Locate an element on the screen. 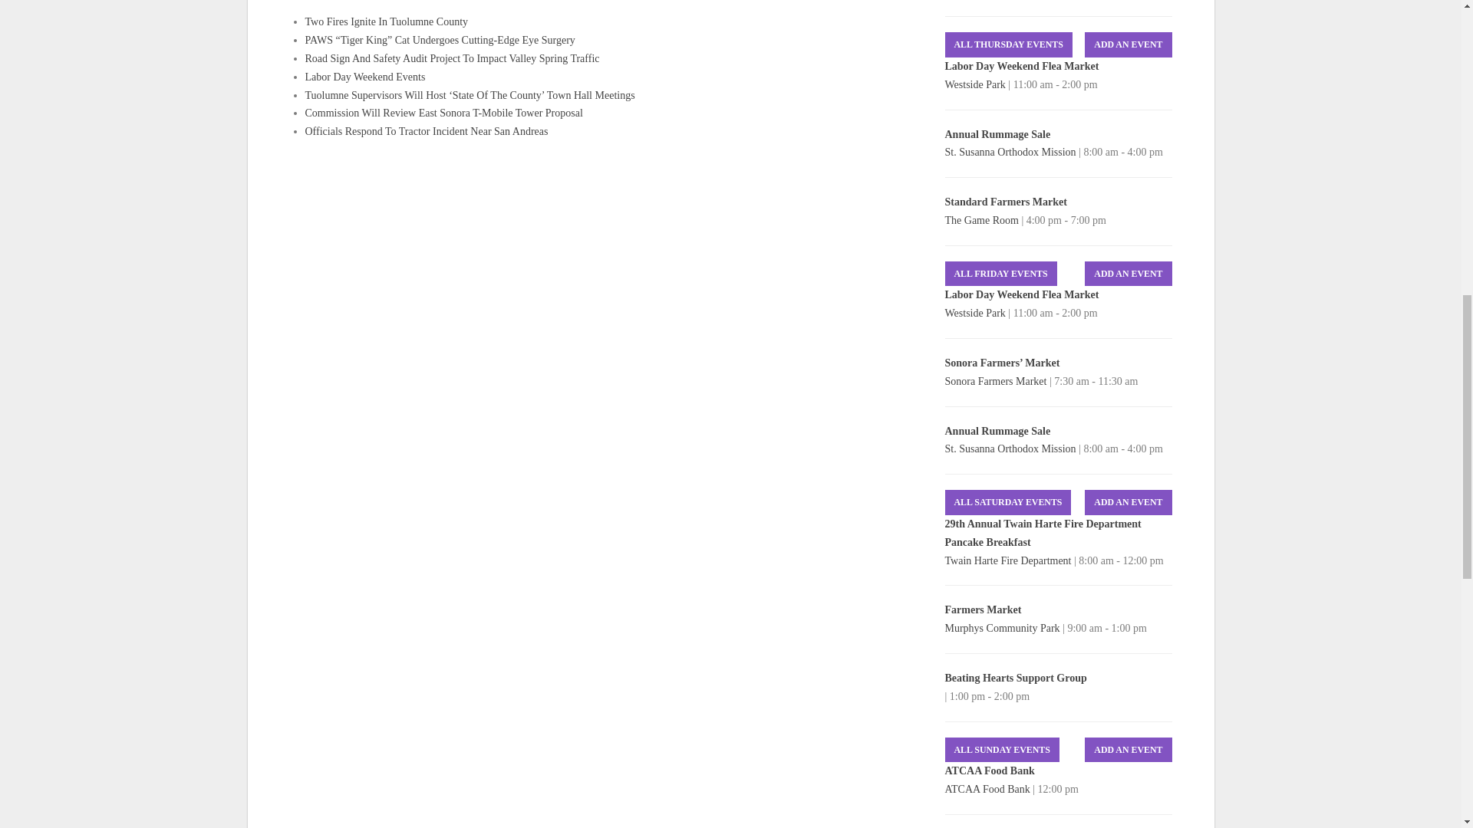  Add An Event is located at coordinates (1128, 750).